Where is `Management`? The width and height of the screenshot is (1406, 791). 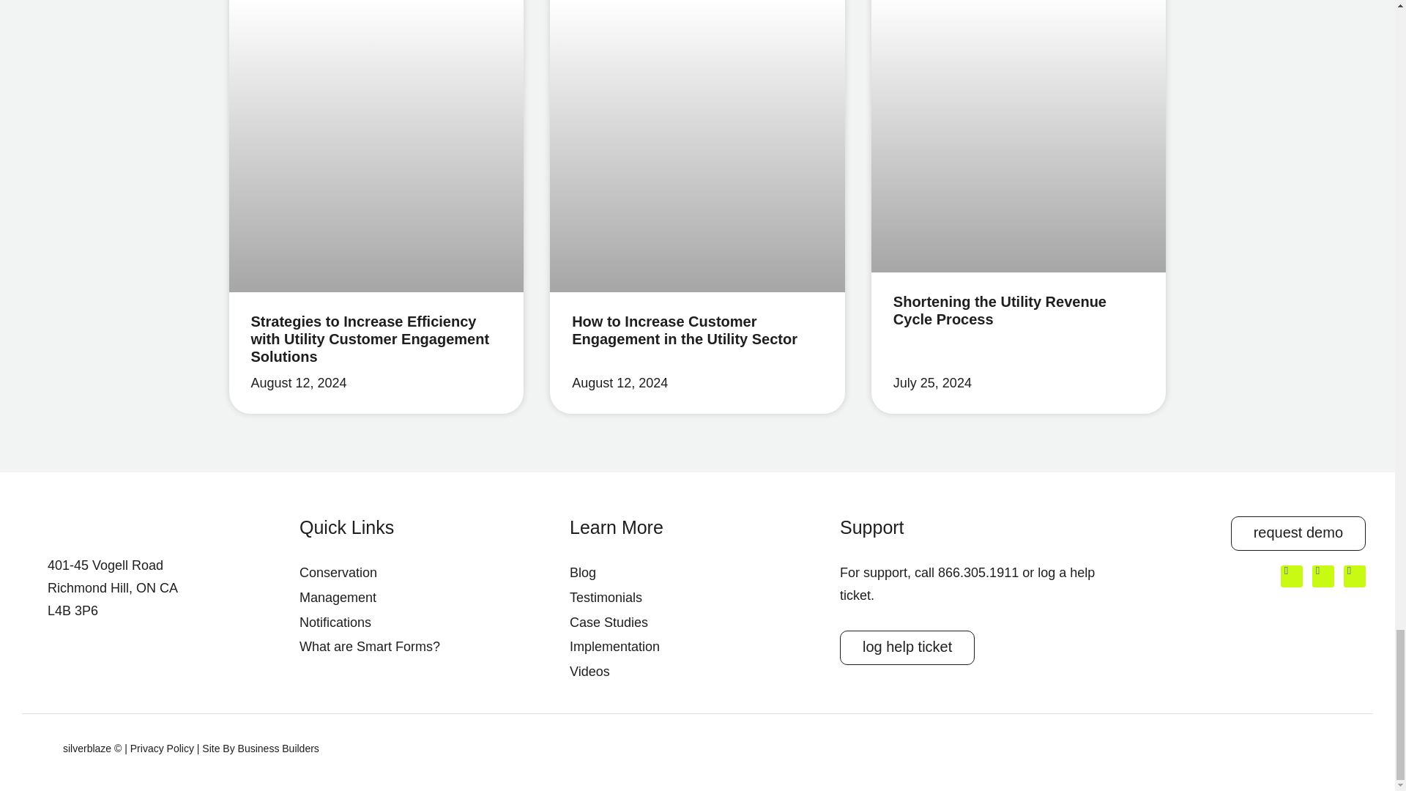
Management is located at coordinates (427, 598).